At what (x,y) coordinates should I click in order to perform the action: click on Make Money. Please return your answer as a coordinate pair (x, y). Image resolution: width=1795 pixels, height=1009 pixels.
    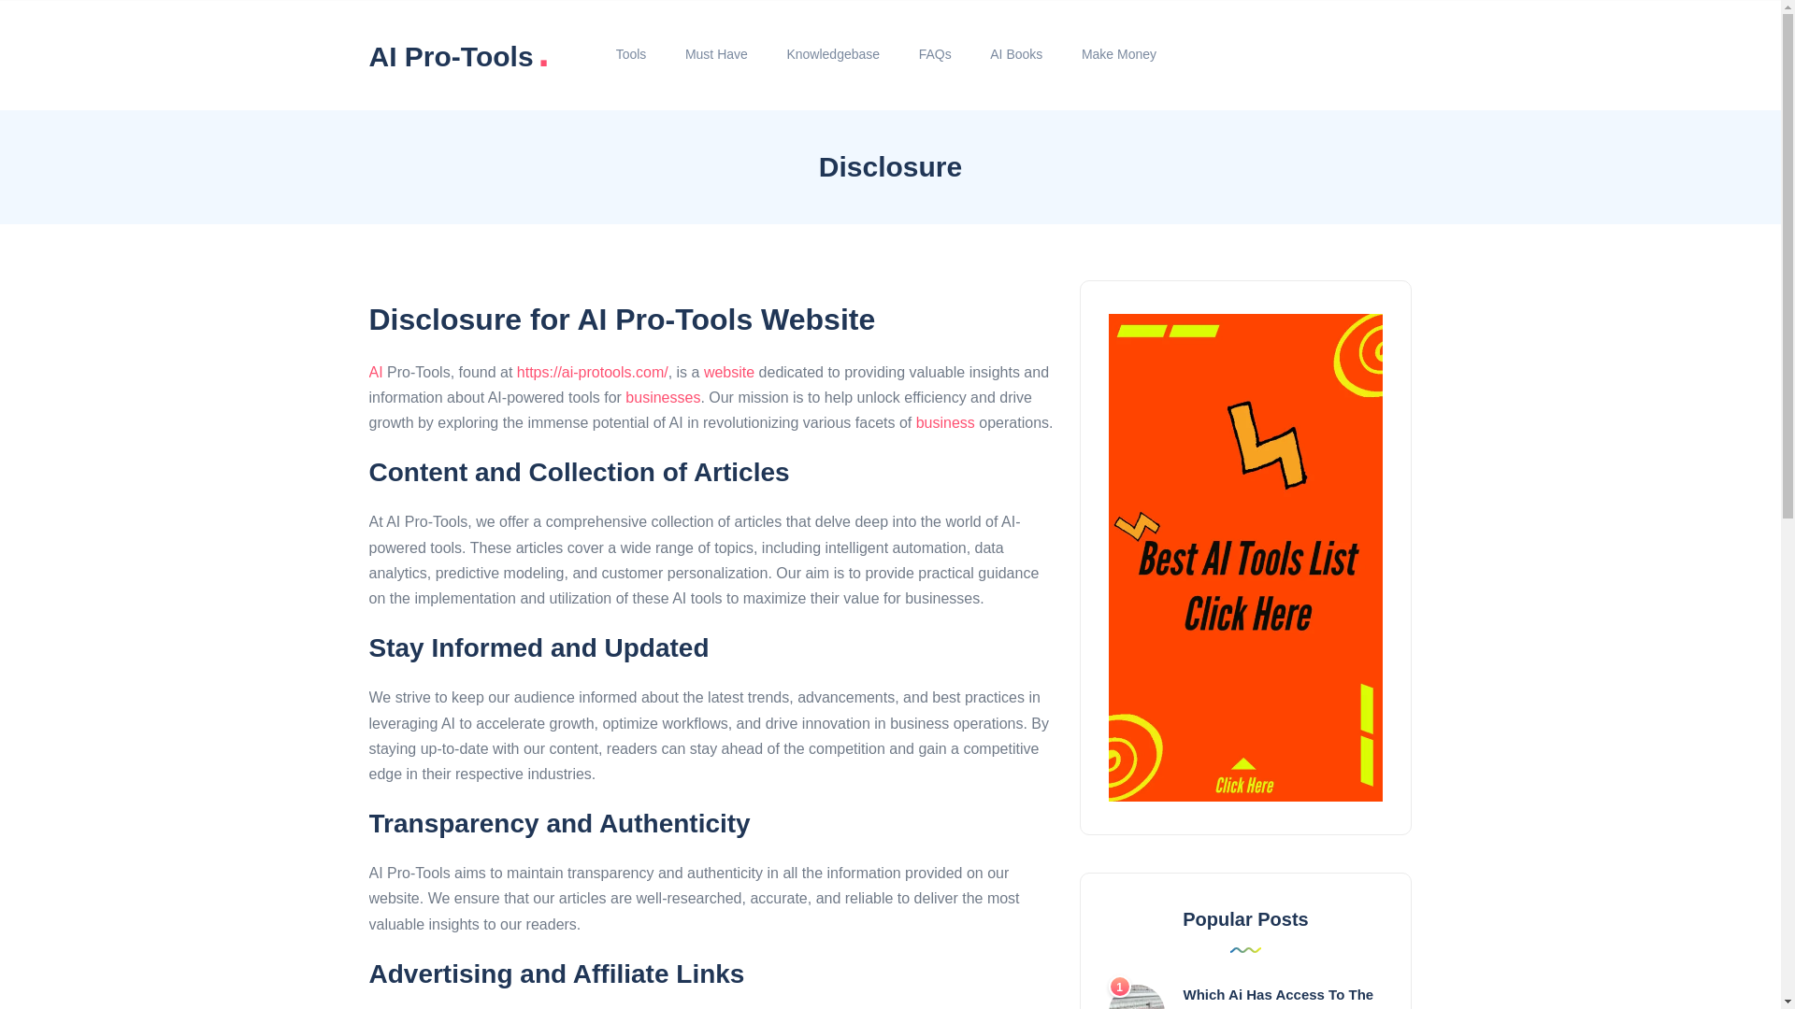
    Looking at the image, I should click on (1118, 54).